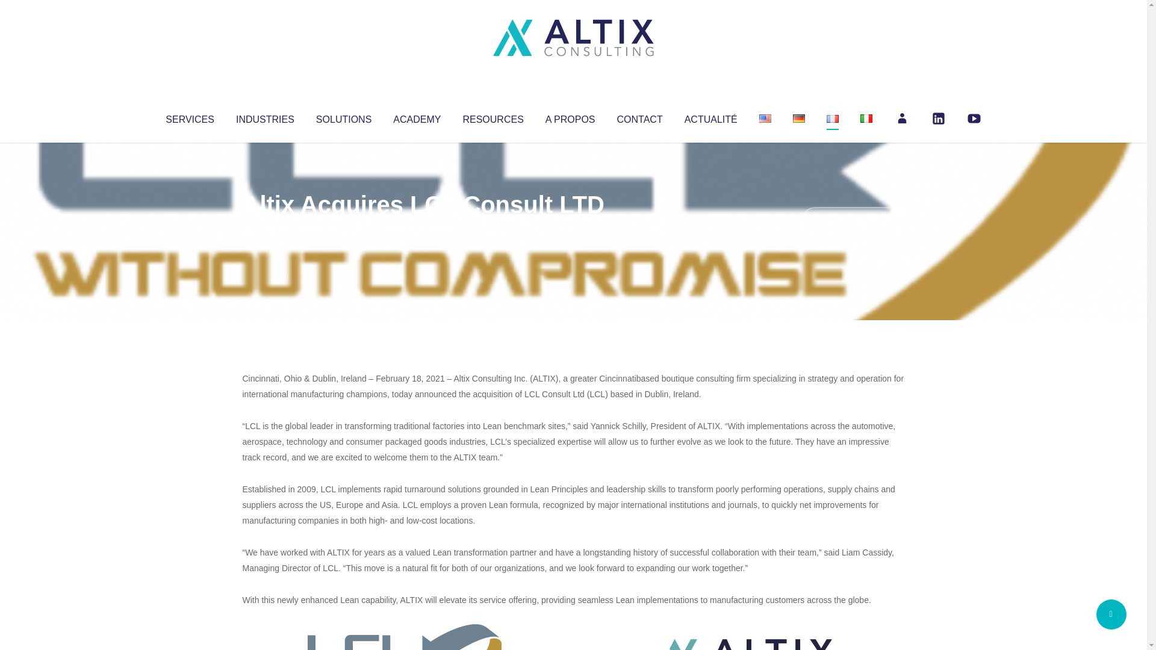  I want to click on SOLUTIONS, so click(343, 117).